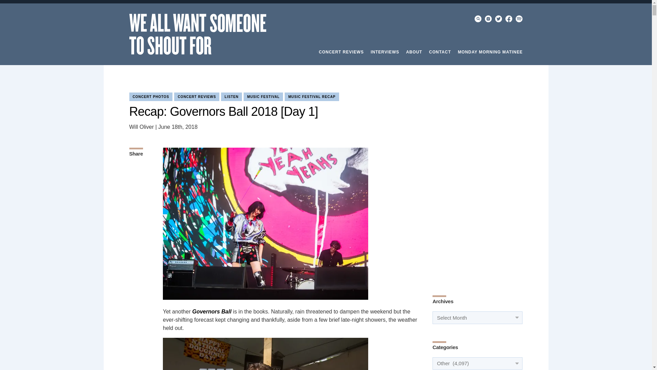 The height and width of the screenshot is (370, 657). Describe the element at coordinates (498, 18) in the screenshot. I see `Twitter` at that location.